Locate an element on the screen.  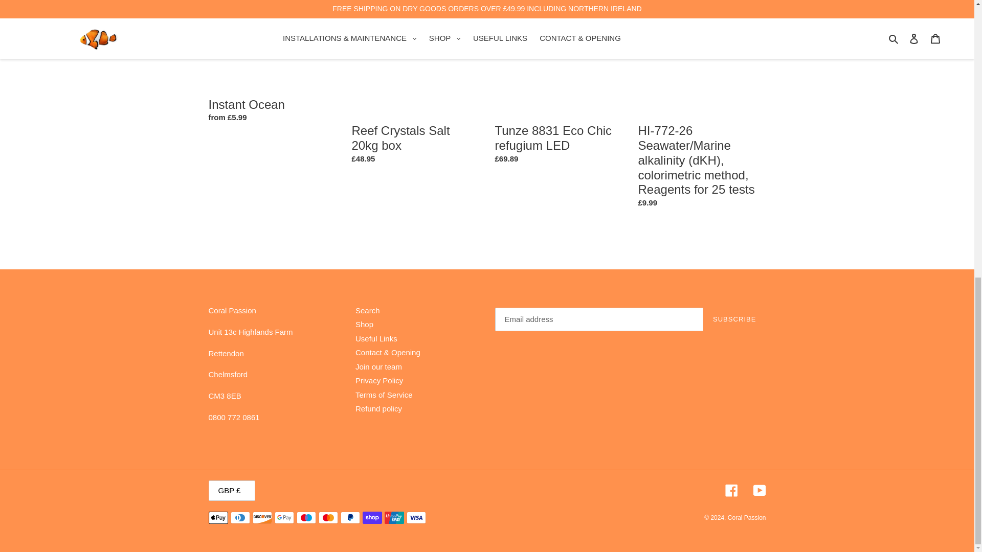
Apple Pay is located at coordinates (218, 517).